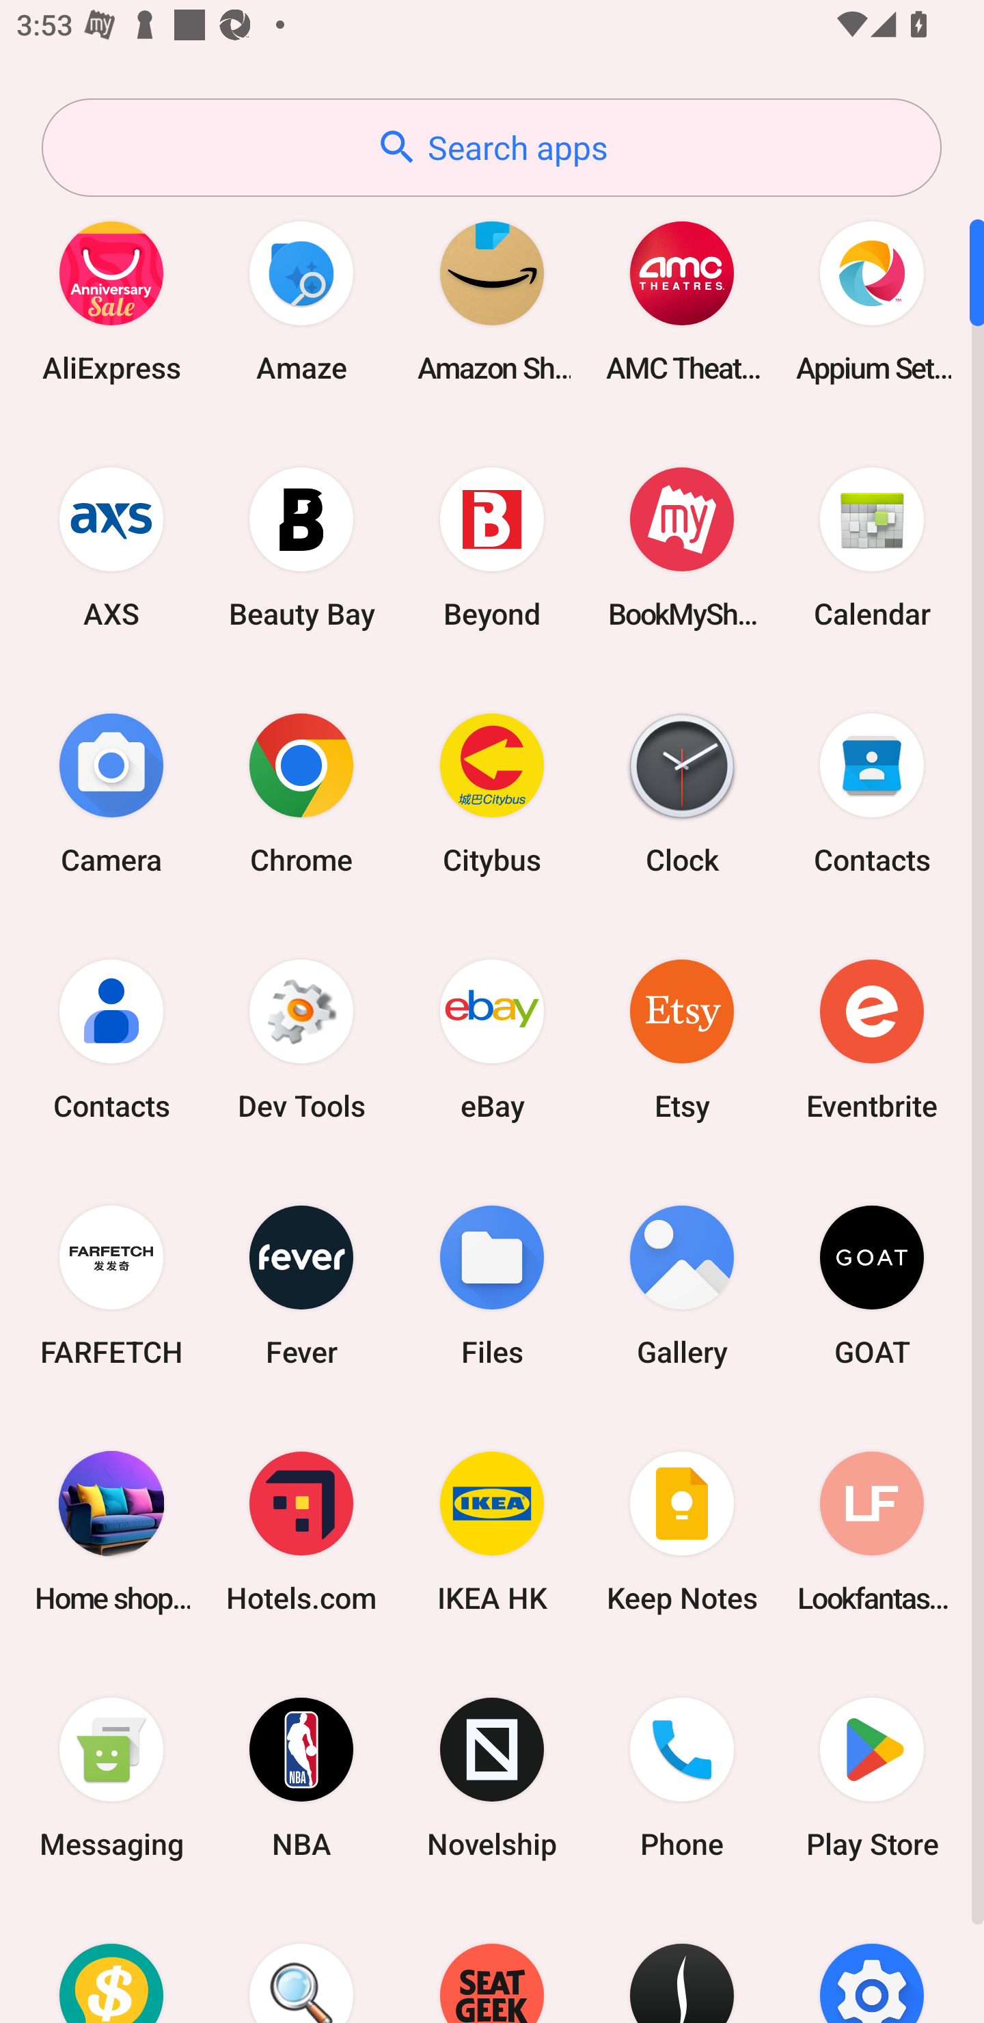  I want to click on Eventbrite, so click(872, 1039).